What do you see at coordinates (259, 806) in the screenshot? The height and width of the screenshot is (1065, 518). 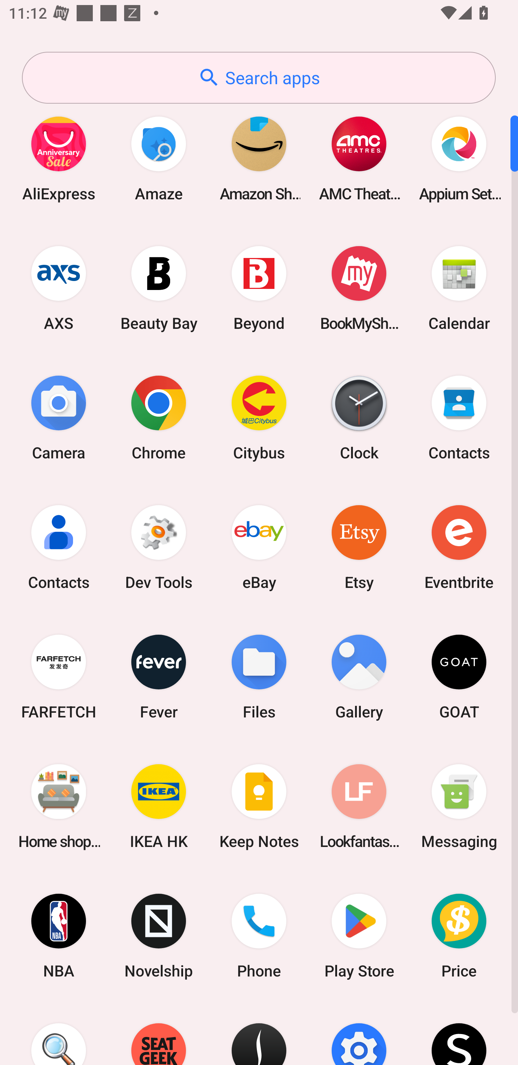 I see `Keep Notes` at bounding box center [259, 806].